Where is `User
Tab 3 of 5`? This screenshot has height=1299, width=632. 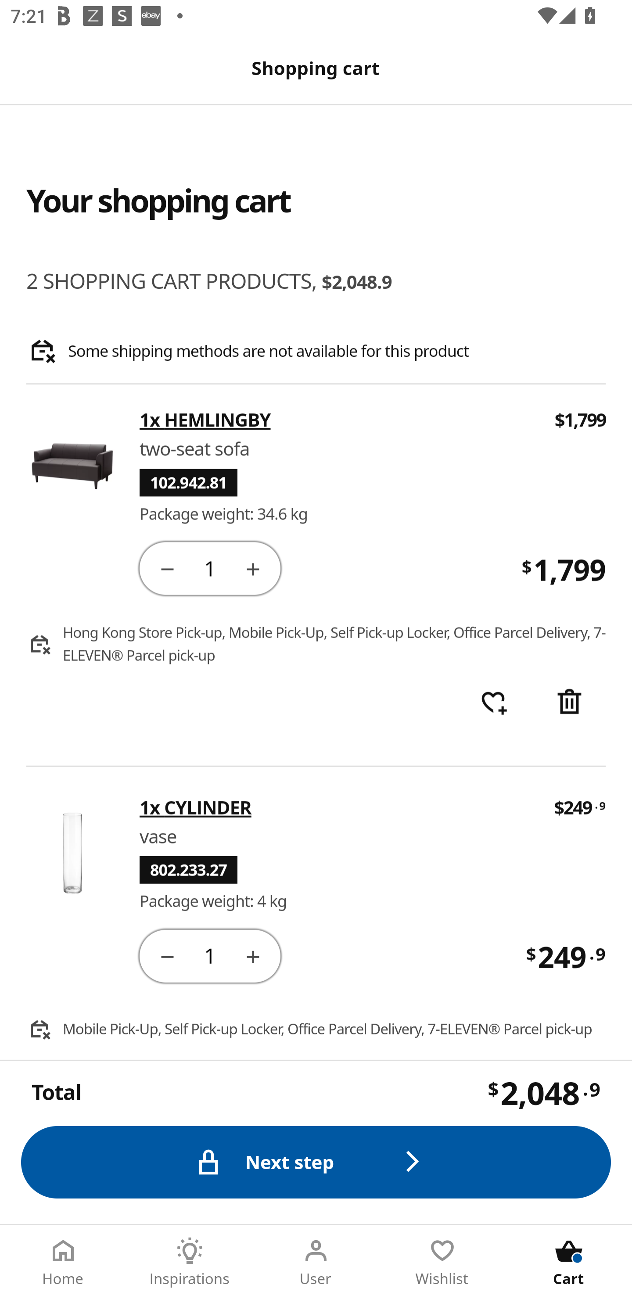
User
Tab 3 of 5 is located at coordinates (316, 1262).